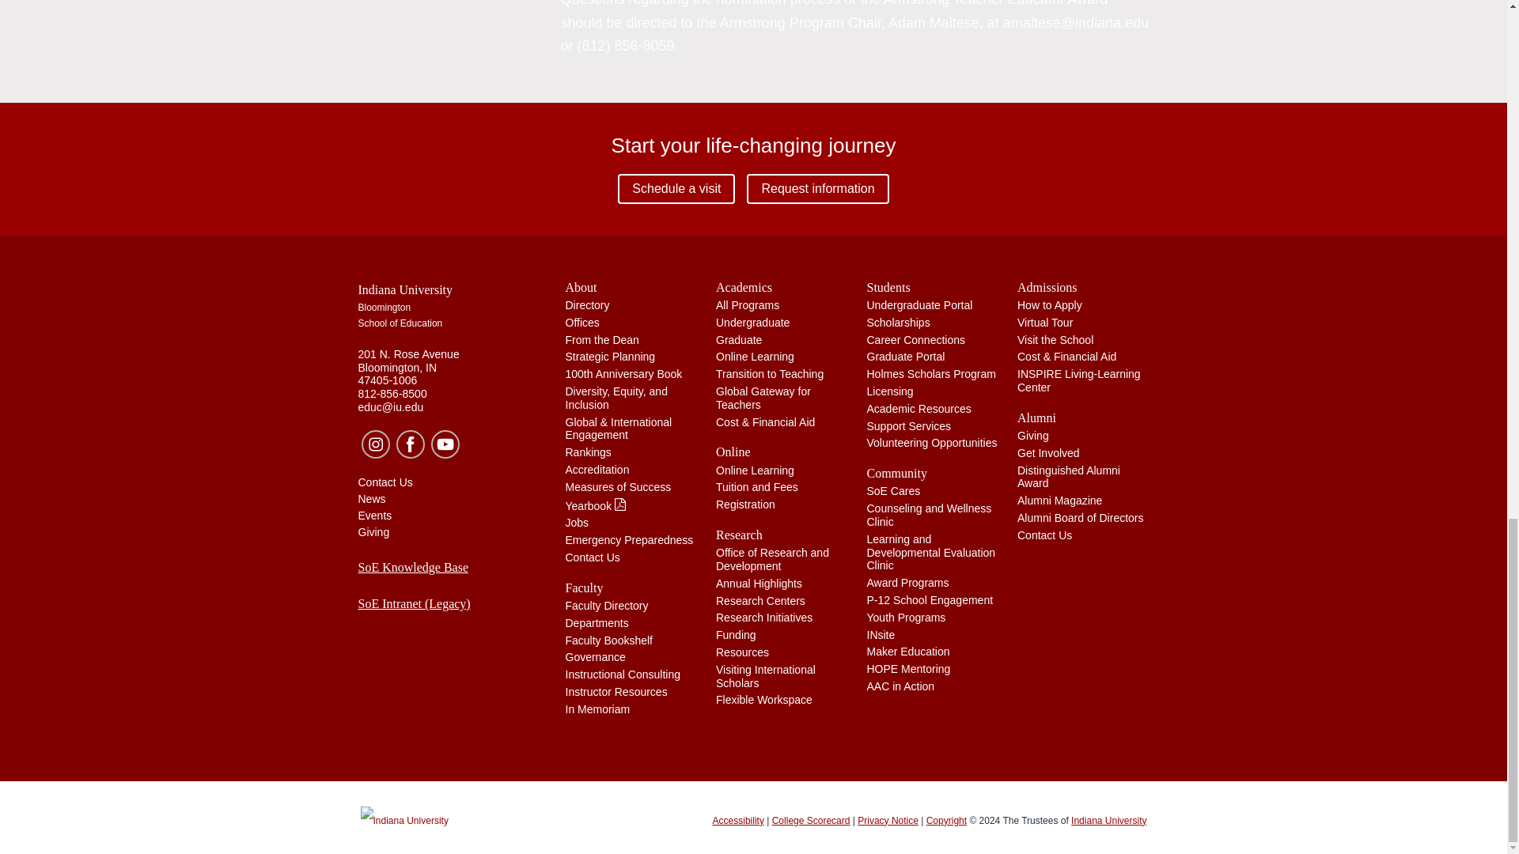 This screenshot has height=854, width=1519. Describe the element at coordinates (616, 398) in the screenshot. I see `Diversity, Equity, and Inclusion` at that location.